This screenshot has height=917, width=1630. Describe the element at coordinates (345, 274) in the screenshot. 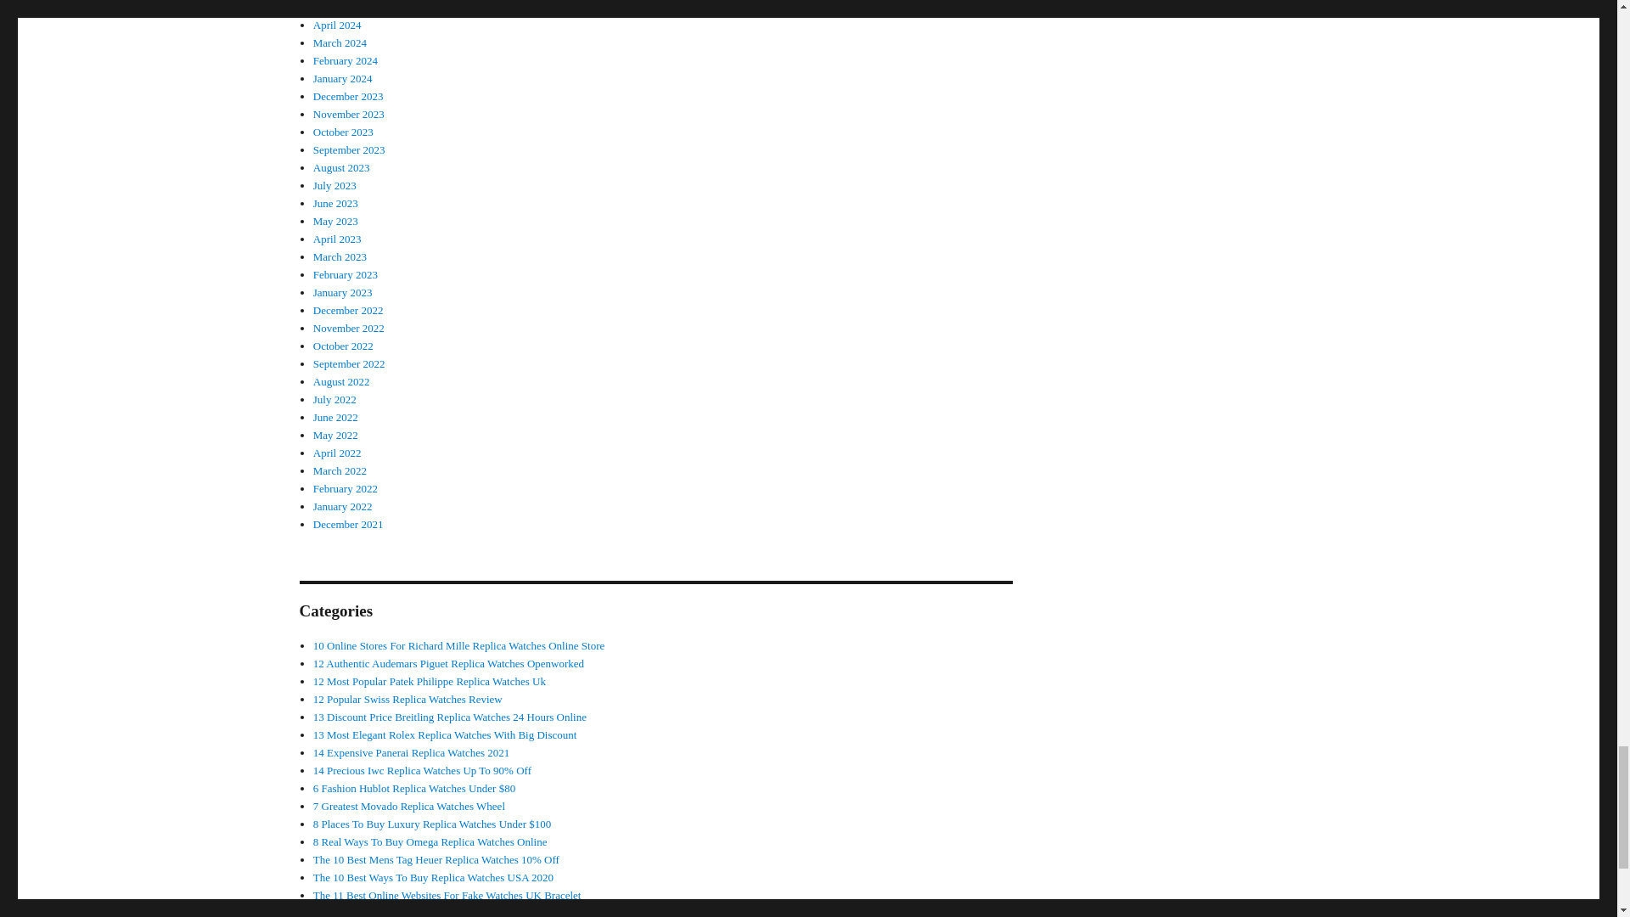

I see `February 2023` at that location.